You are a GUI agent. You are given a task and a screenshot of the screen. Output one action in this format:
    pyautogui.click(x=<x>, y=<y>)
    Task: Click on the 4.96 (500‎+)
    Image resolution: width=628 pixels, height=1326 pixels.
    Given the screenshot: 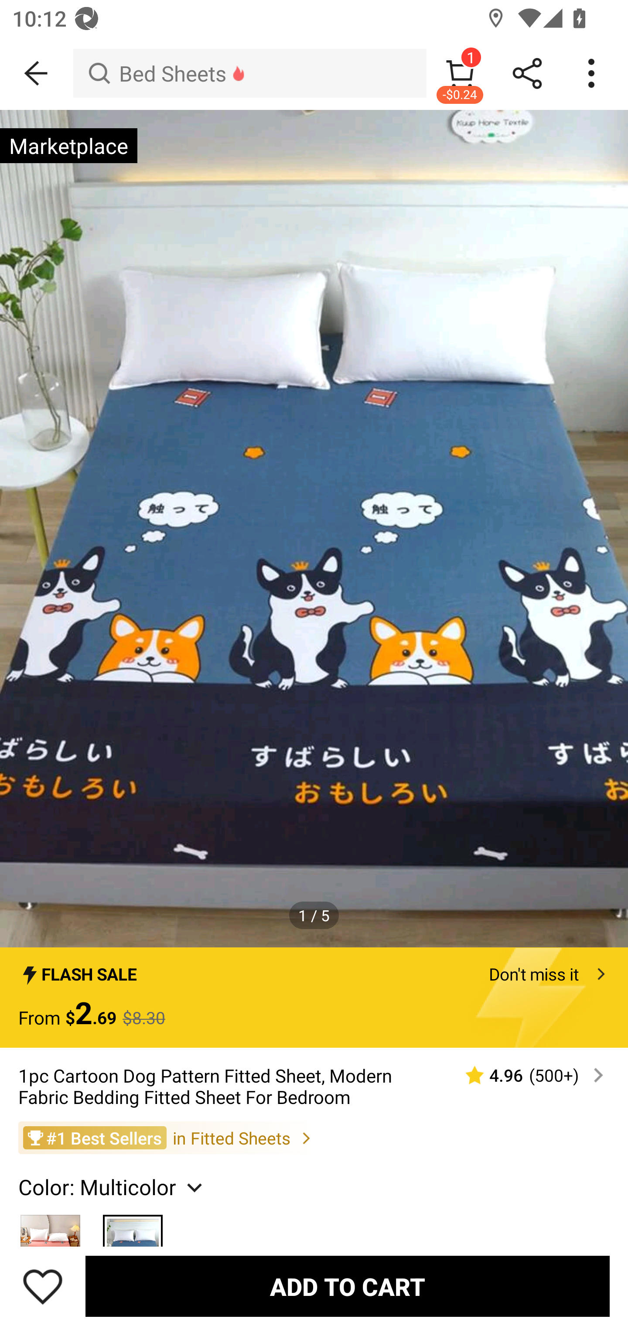 What is the action you would take?
    pyautogui.click(x=527, y=1075)
    